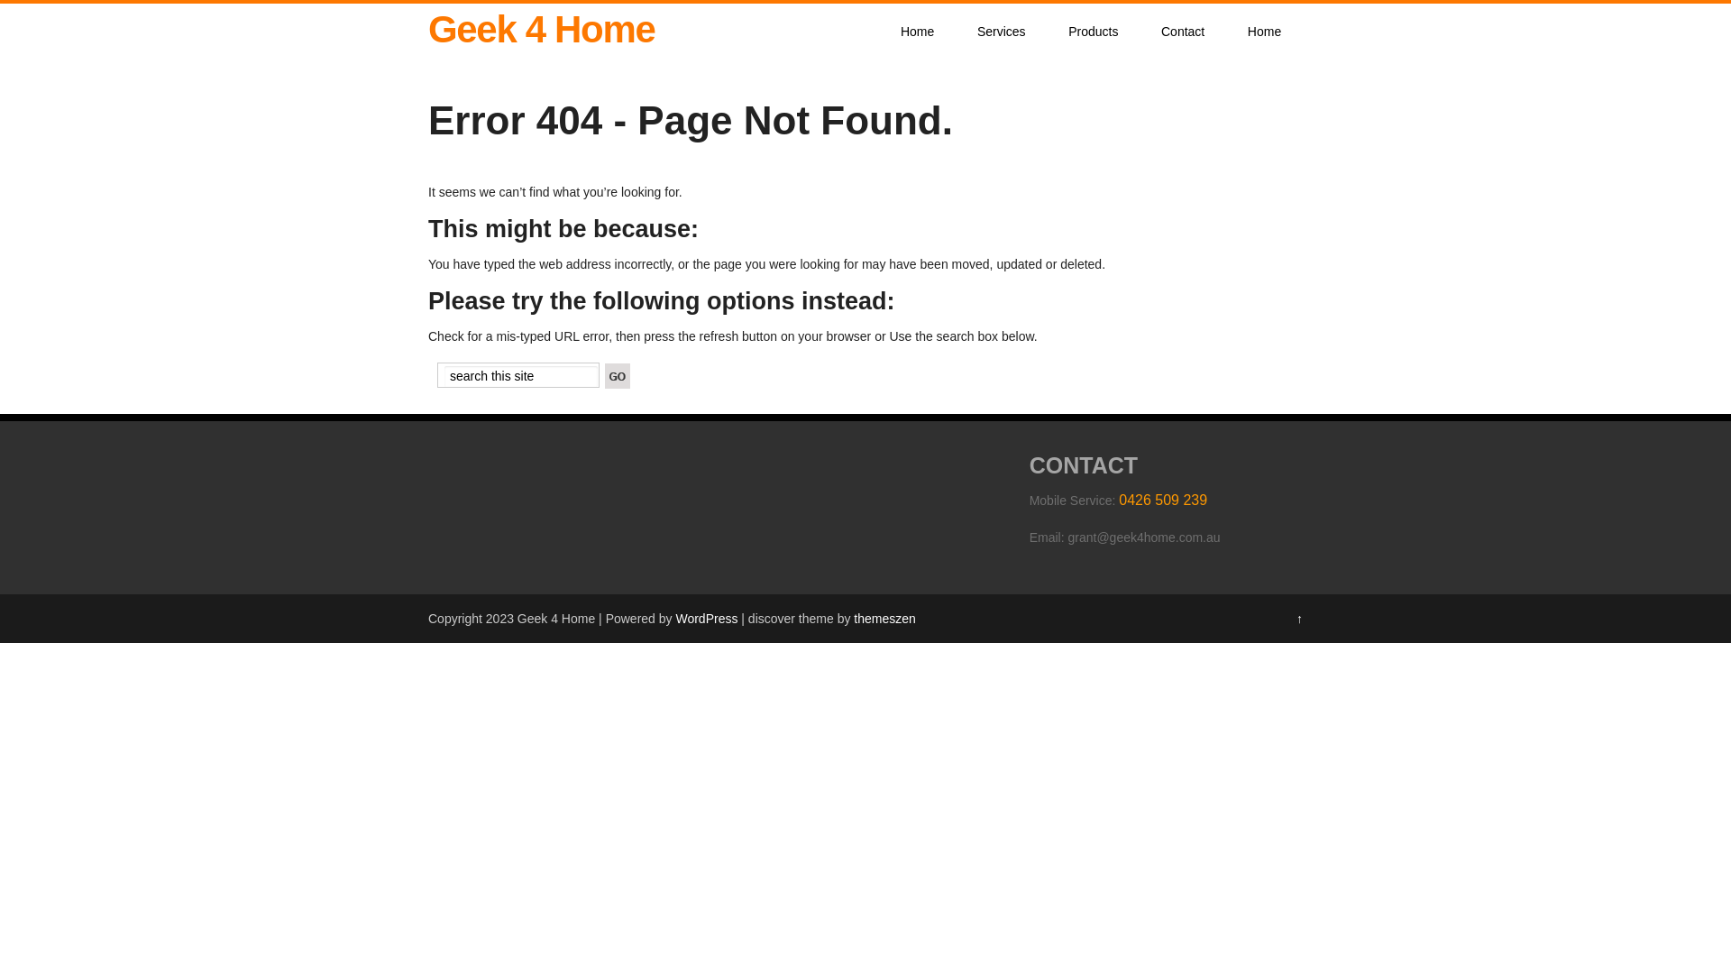 The width and height of the screenshot is (1731, 974). Describe the element at coordinates (1183, 32) in the screenshot. I see `Contact` at that location.